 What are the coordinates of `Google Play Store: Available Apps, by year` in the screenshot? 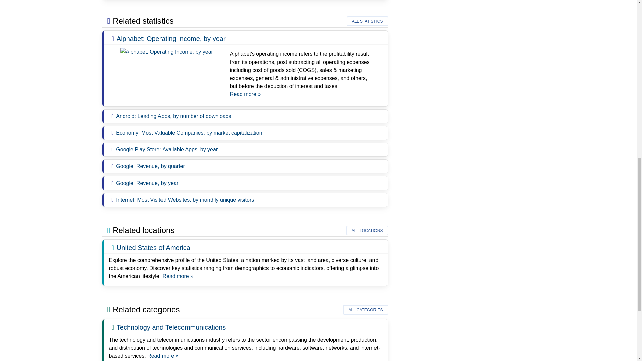 It's located at (167, 149).